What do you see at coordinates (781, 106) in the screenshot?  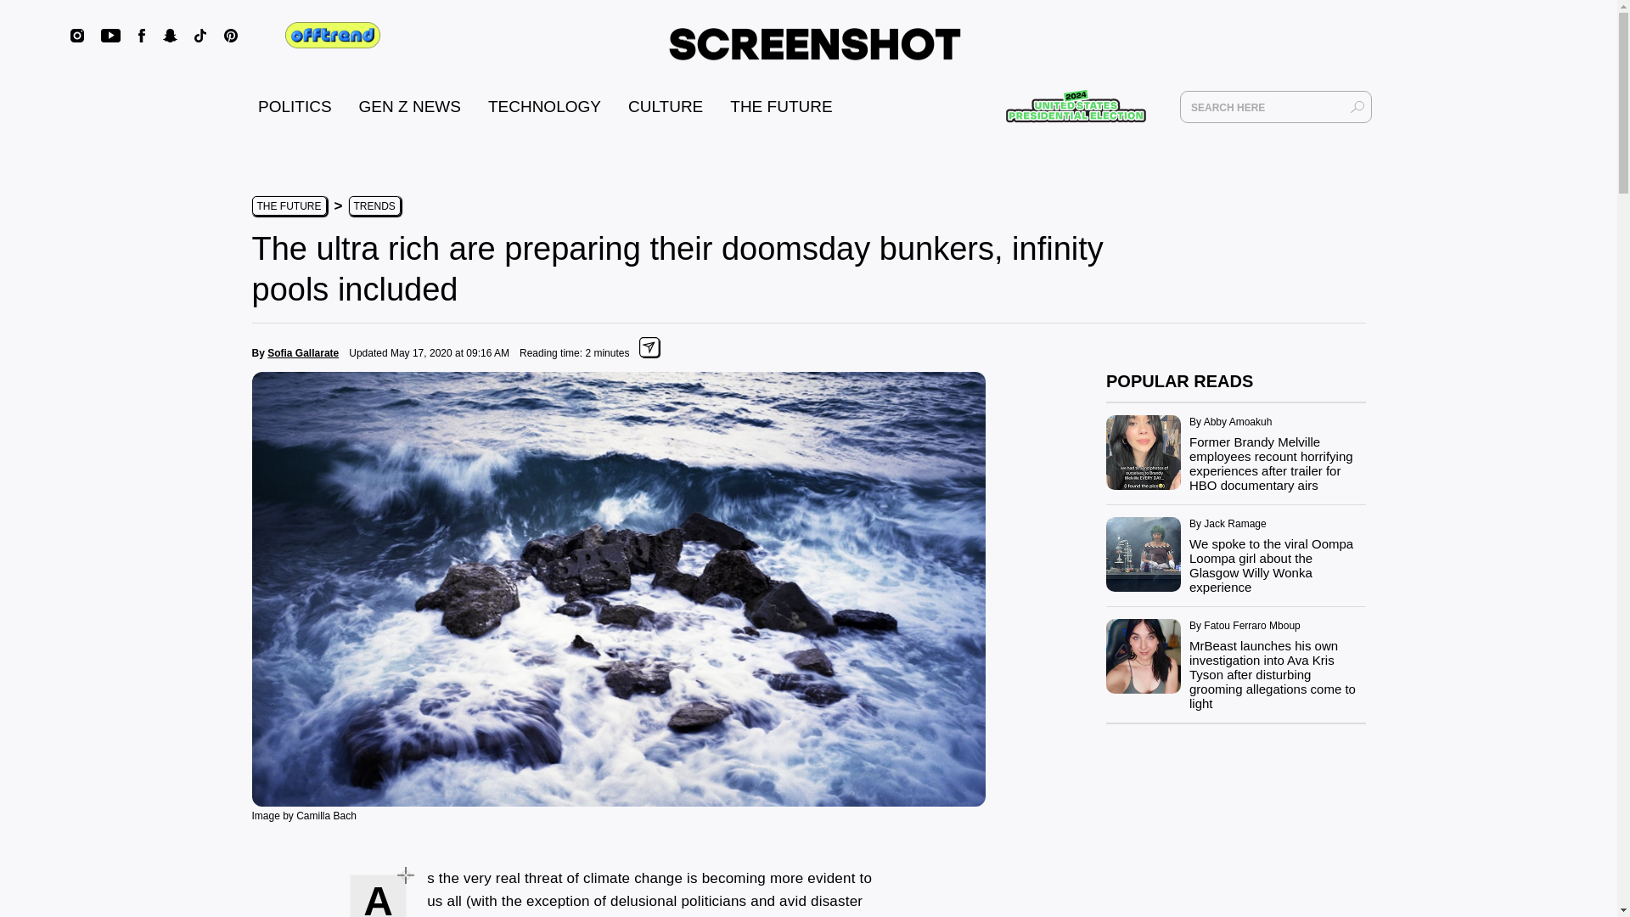 I see `THE FUTURE` at bounding box center [781, 106].